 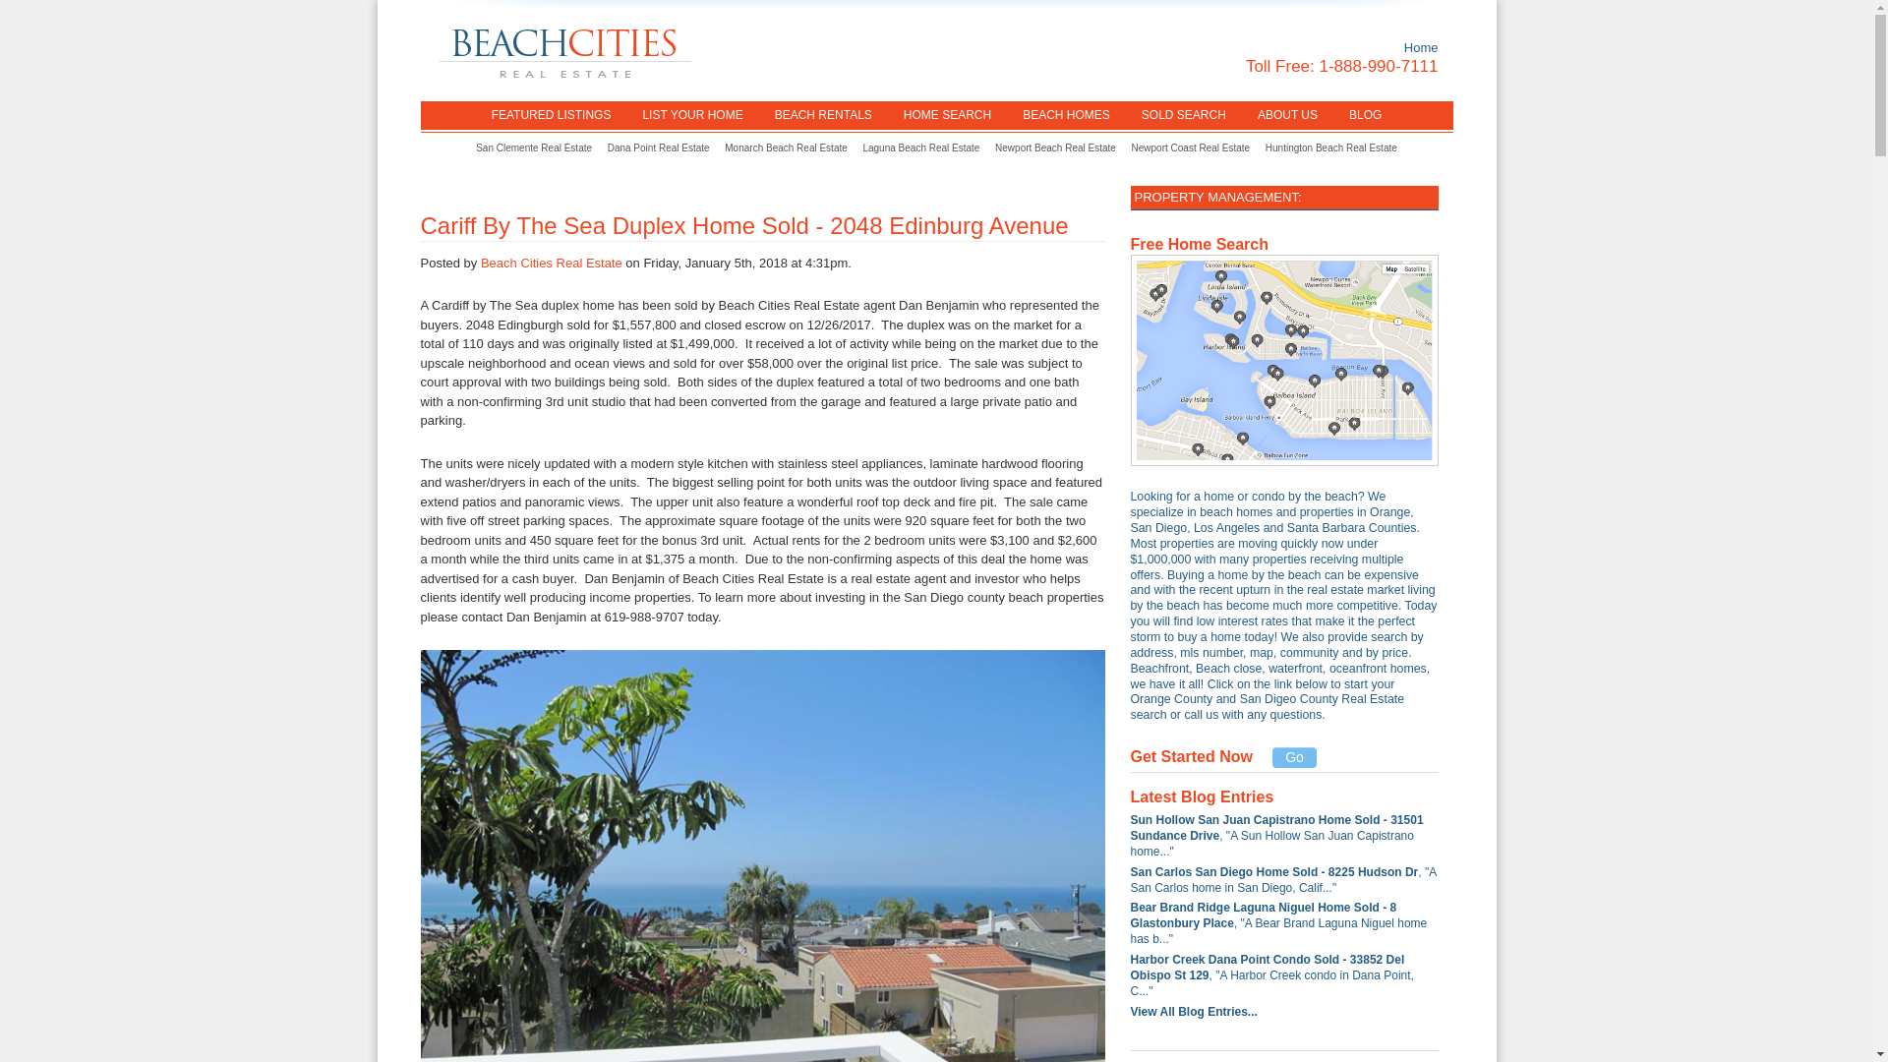 What do you see at coordinates (1191, 147) in the screenshot?
I see `Newport Coast Real Estate` at bounding box center [1191, 147].